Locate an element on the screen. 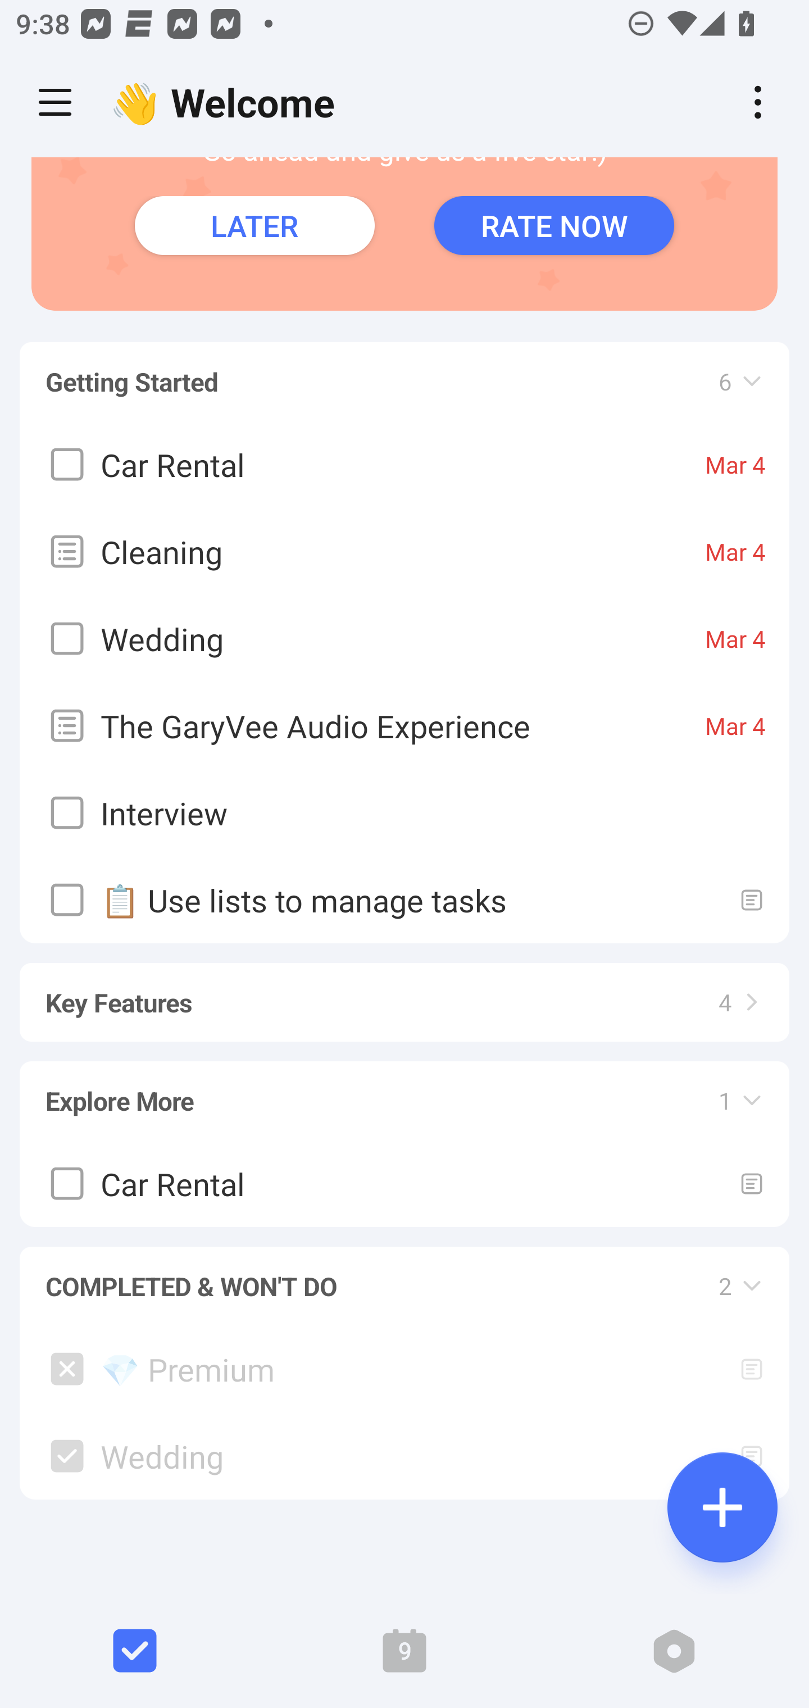 This screenshot has height=1708, width=809. Mar 4 is located at coordinates (735, 464).